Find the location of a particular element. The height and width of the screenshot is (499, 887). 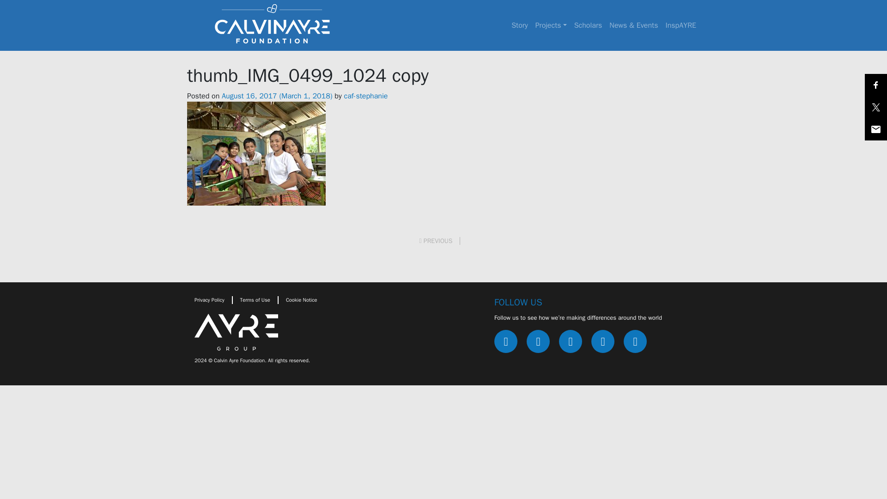

 PREVIOUS is located at coordinates (440, 241).